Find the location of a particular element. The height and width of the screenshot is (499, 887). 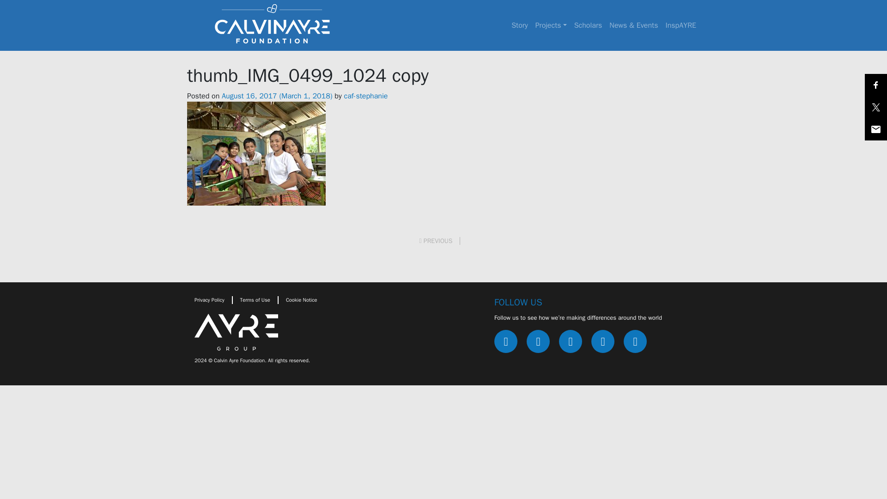

 PREVIOUS is located at coordinates (440, 241).